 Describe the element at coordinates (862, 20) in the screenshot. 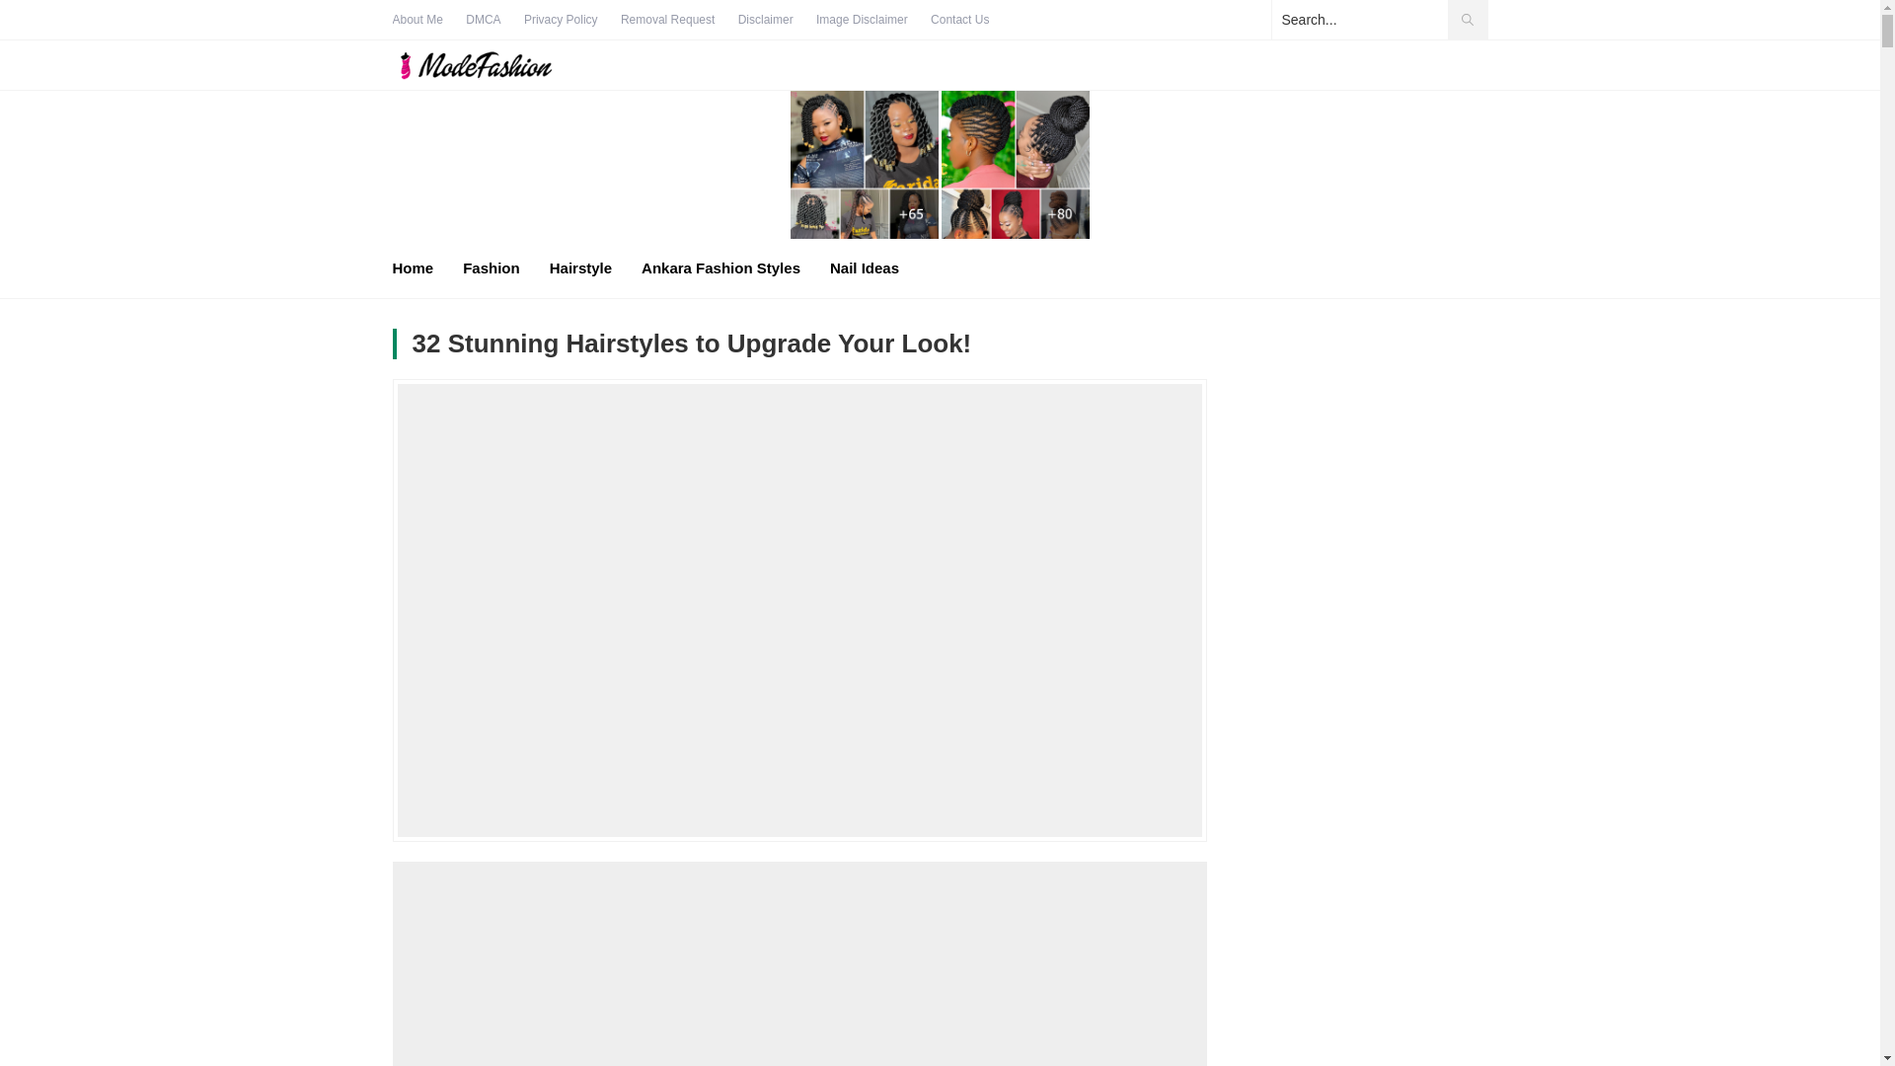

I see `Image Disclaimer` at that location.